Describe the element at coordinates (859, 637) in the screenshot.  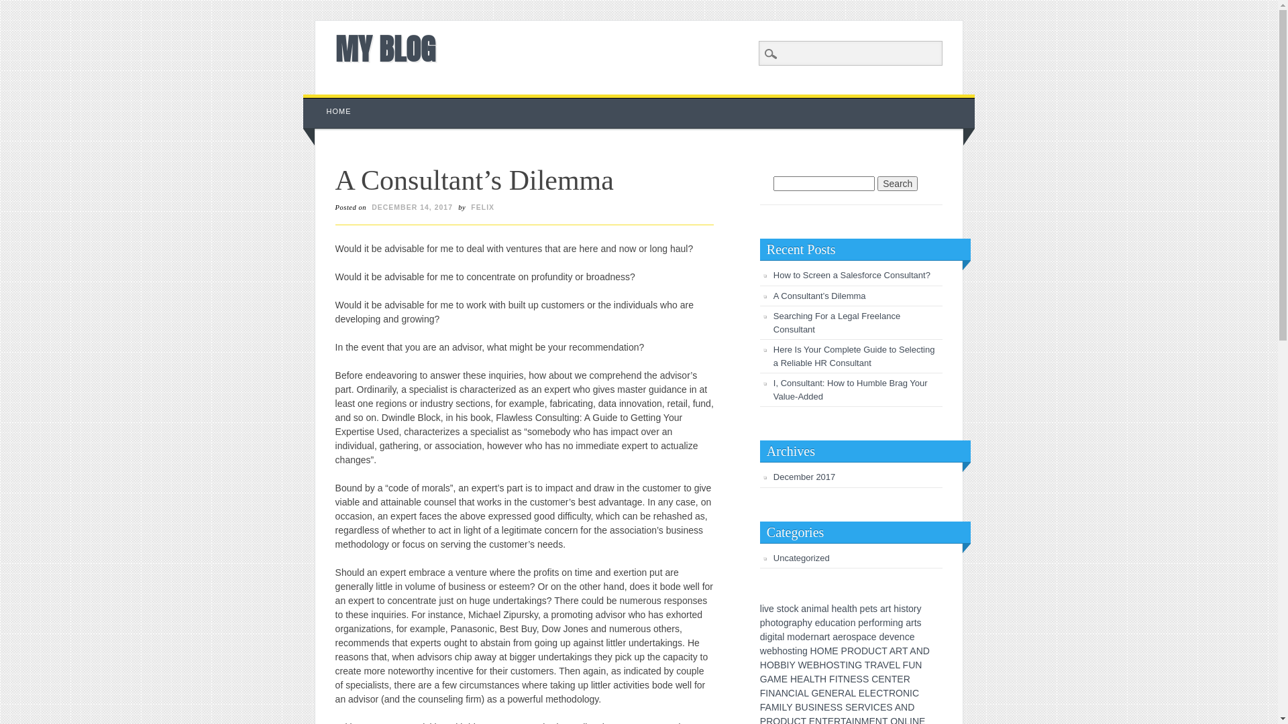
I see `p` at that location.